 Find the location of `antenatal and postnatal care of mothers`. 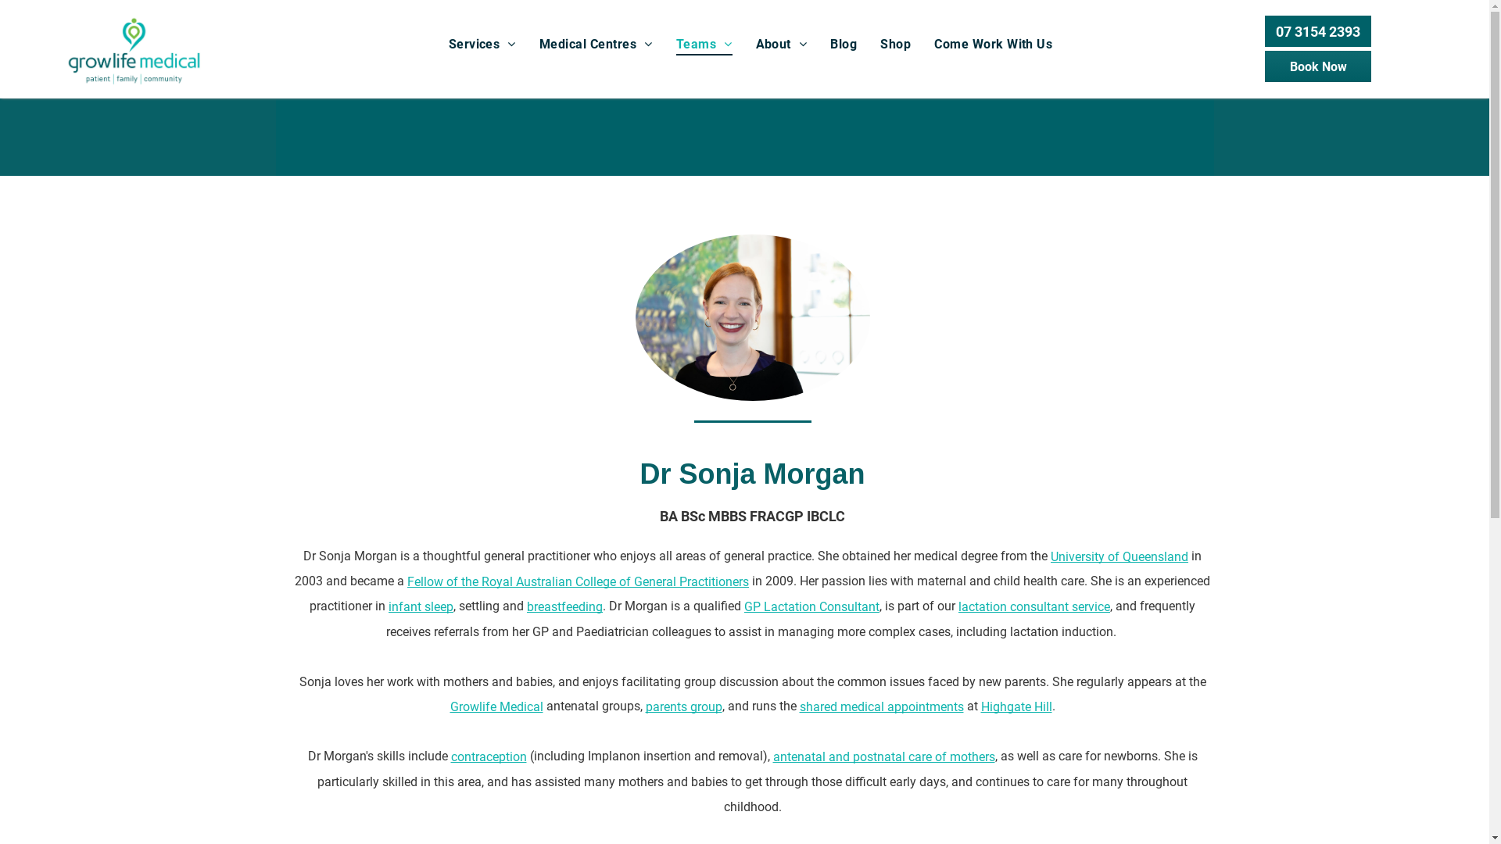

antenatal and postnatal care of mothers is located at coordinates (883, 756).